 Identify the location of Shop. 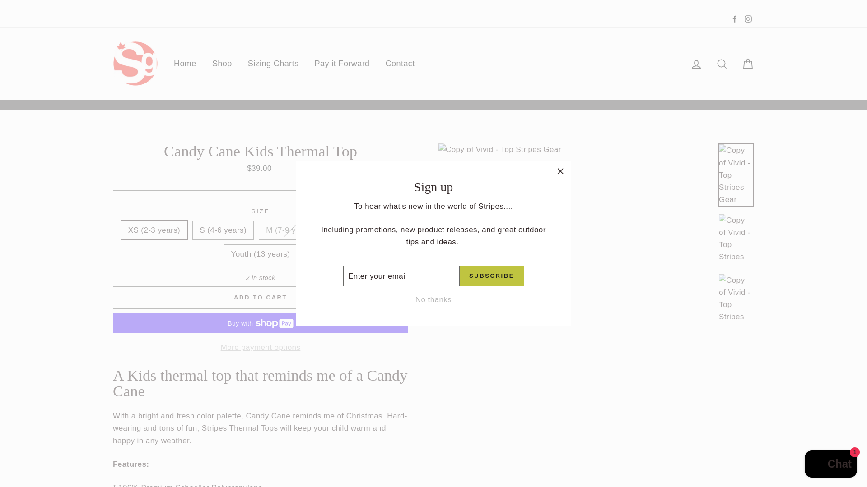
(222, 63).